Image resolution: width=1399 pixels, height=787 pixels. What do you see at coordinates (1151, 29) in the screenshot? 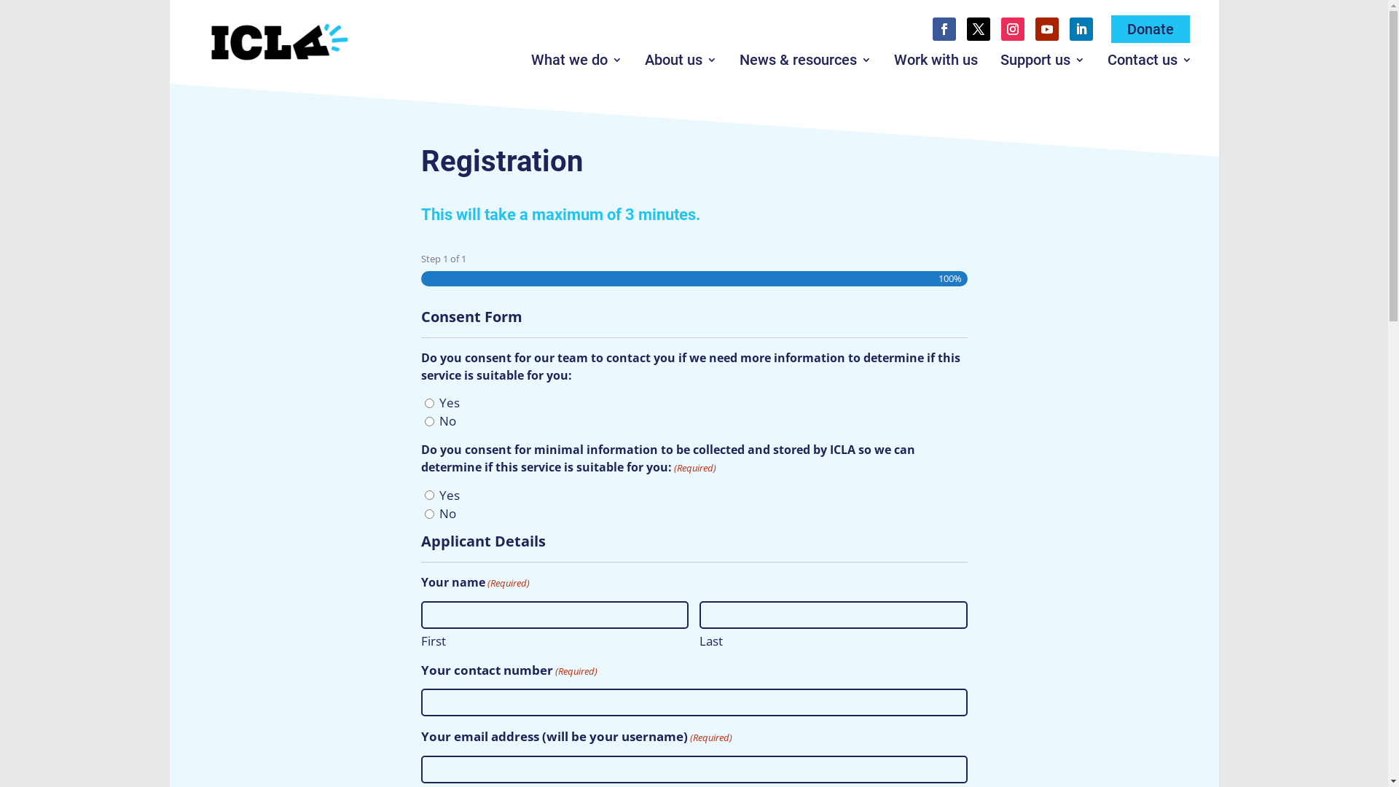
I see `Donate` at bounding box center [1151, 29].